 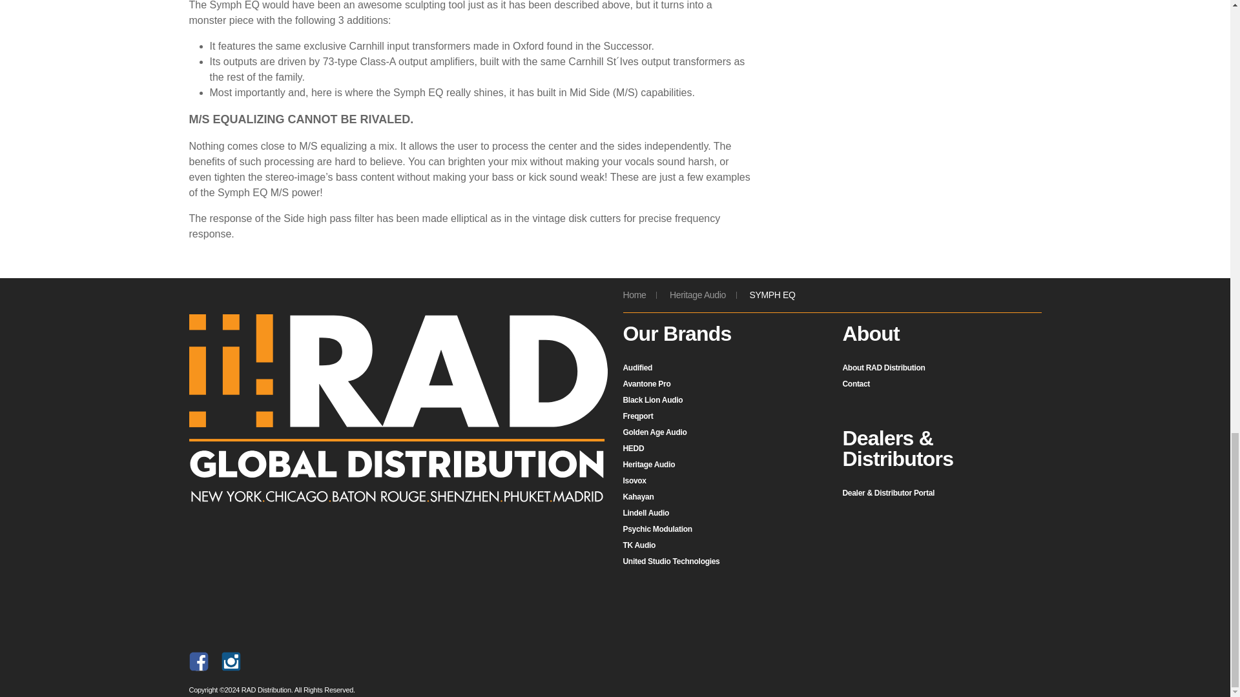 I want to click on Kahayan, so click(x=637, y=496).